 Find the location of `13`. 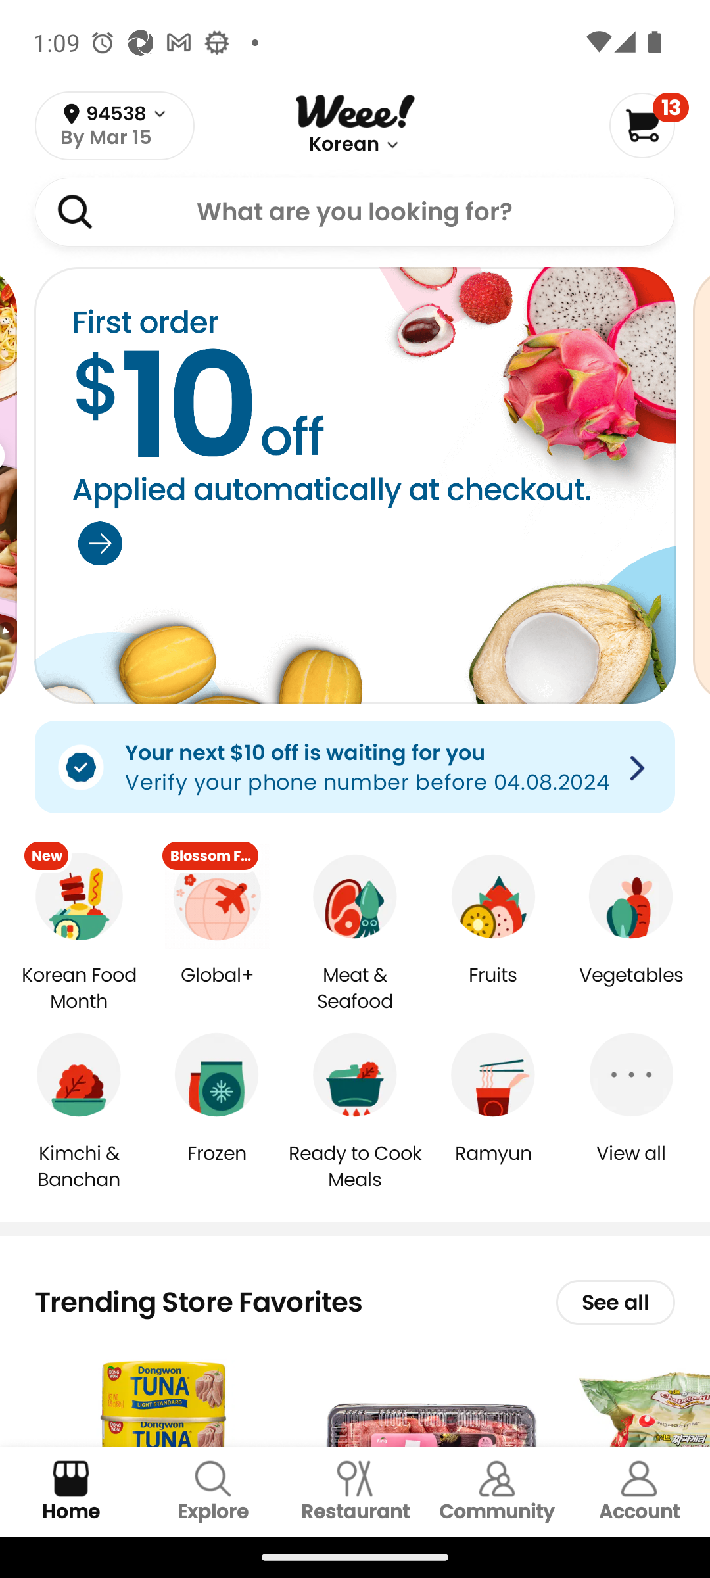

13 is located at coordinates (648, 125).